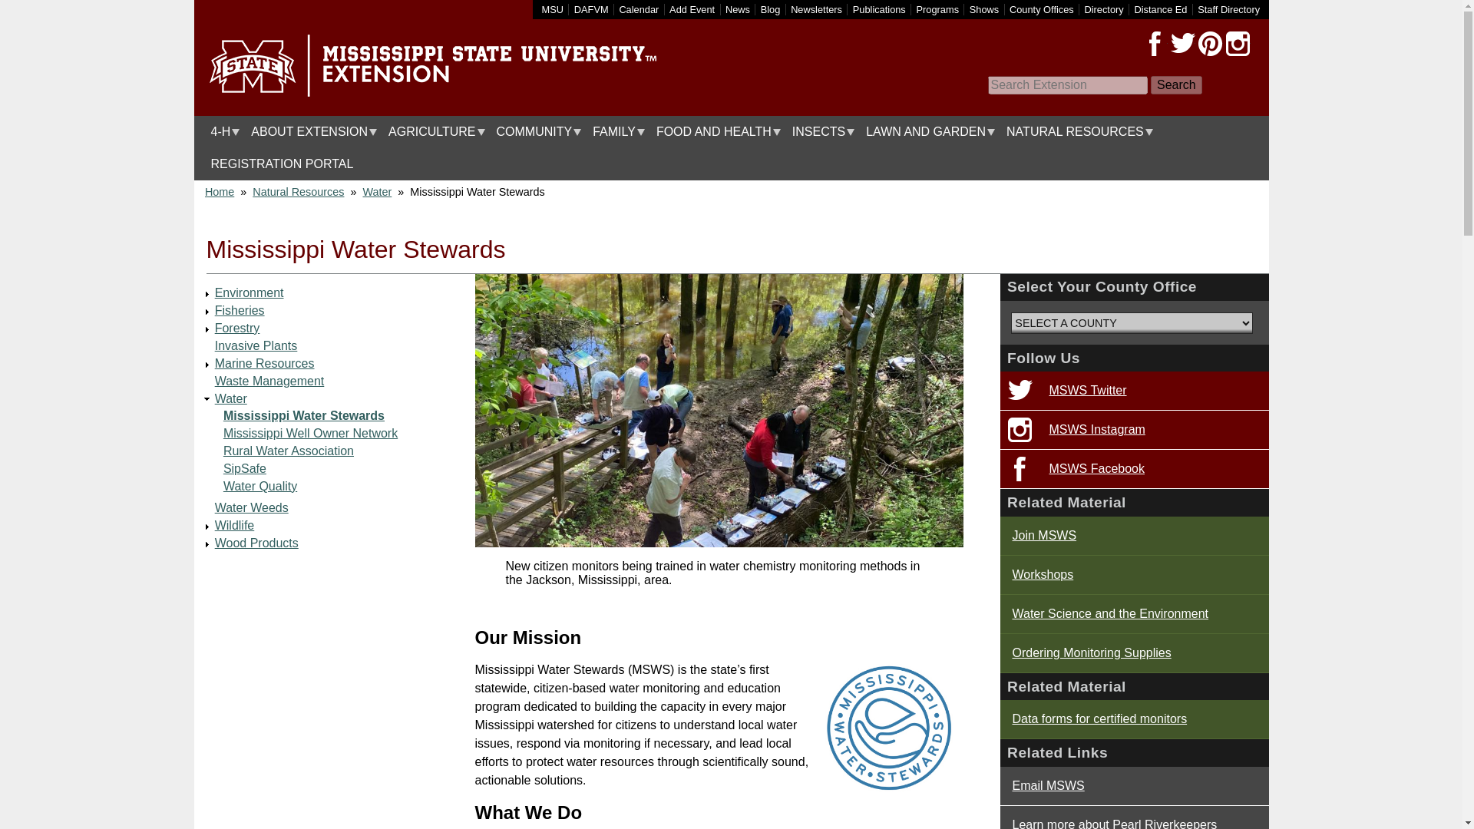 Image resolution: width=1474 pixels, height=829 pixels. What do you see at coordinates (880, 9) in the screenshot?
I see `Publications` at bounding box center [880, 9].